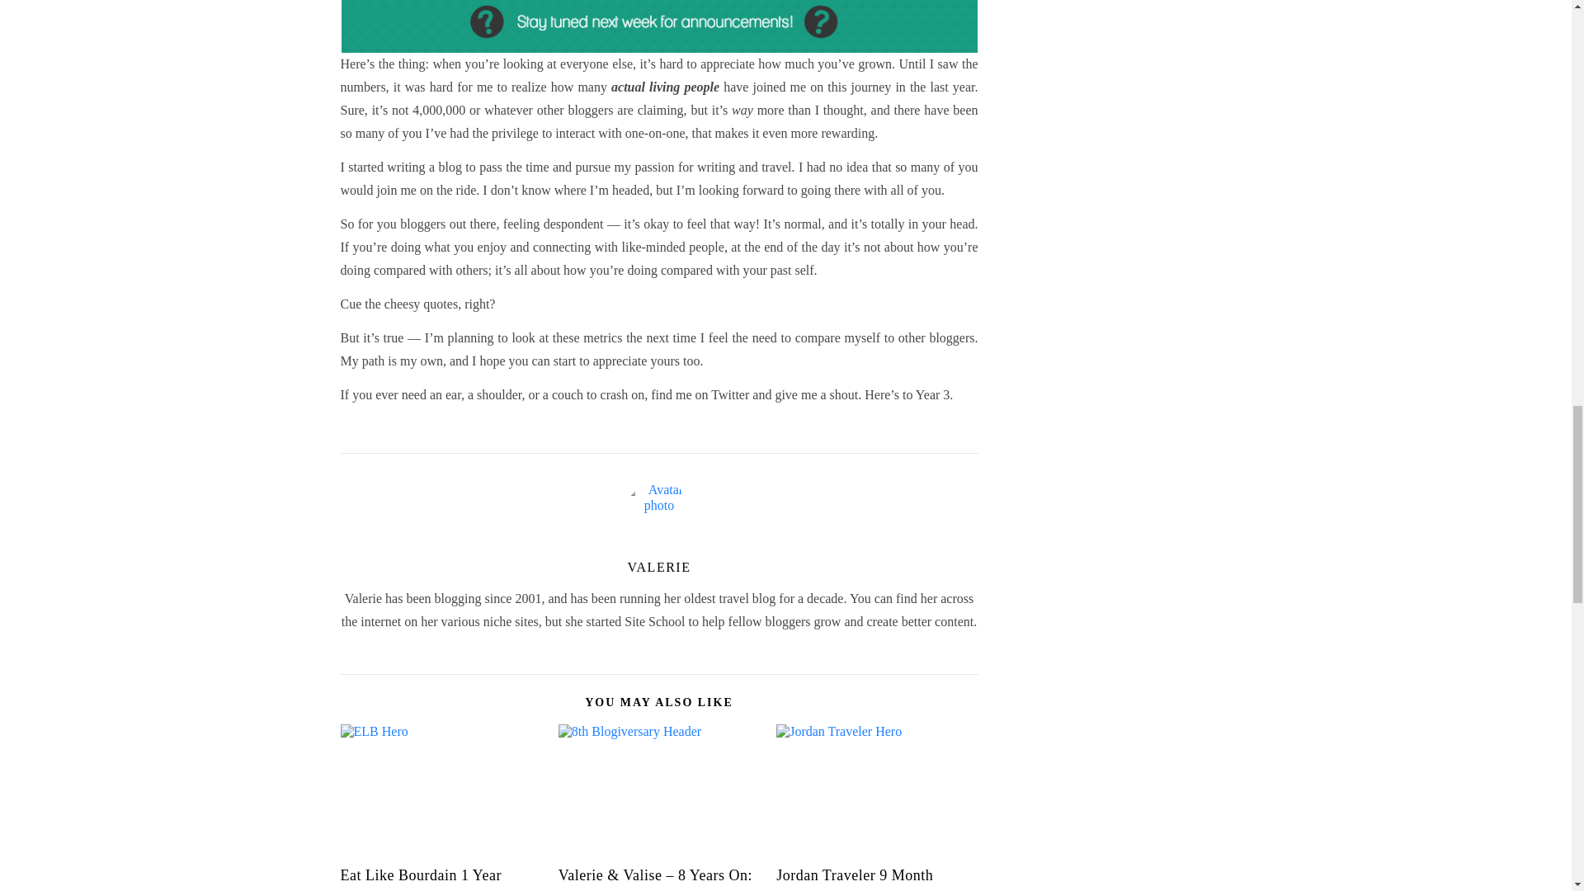 Image resolution: width=1584 pixels, height=891 pixels. What do you see at coordinates (658, 567) in the screenshot?
I see `Posts by Valerie` at bounding box center [658, 567].